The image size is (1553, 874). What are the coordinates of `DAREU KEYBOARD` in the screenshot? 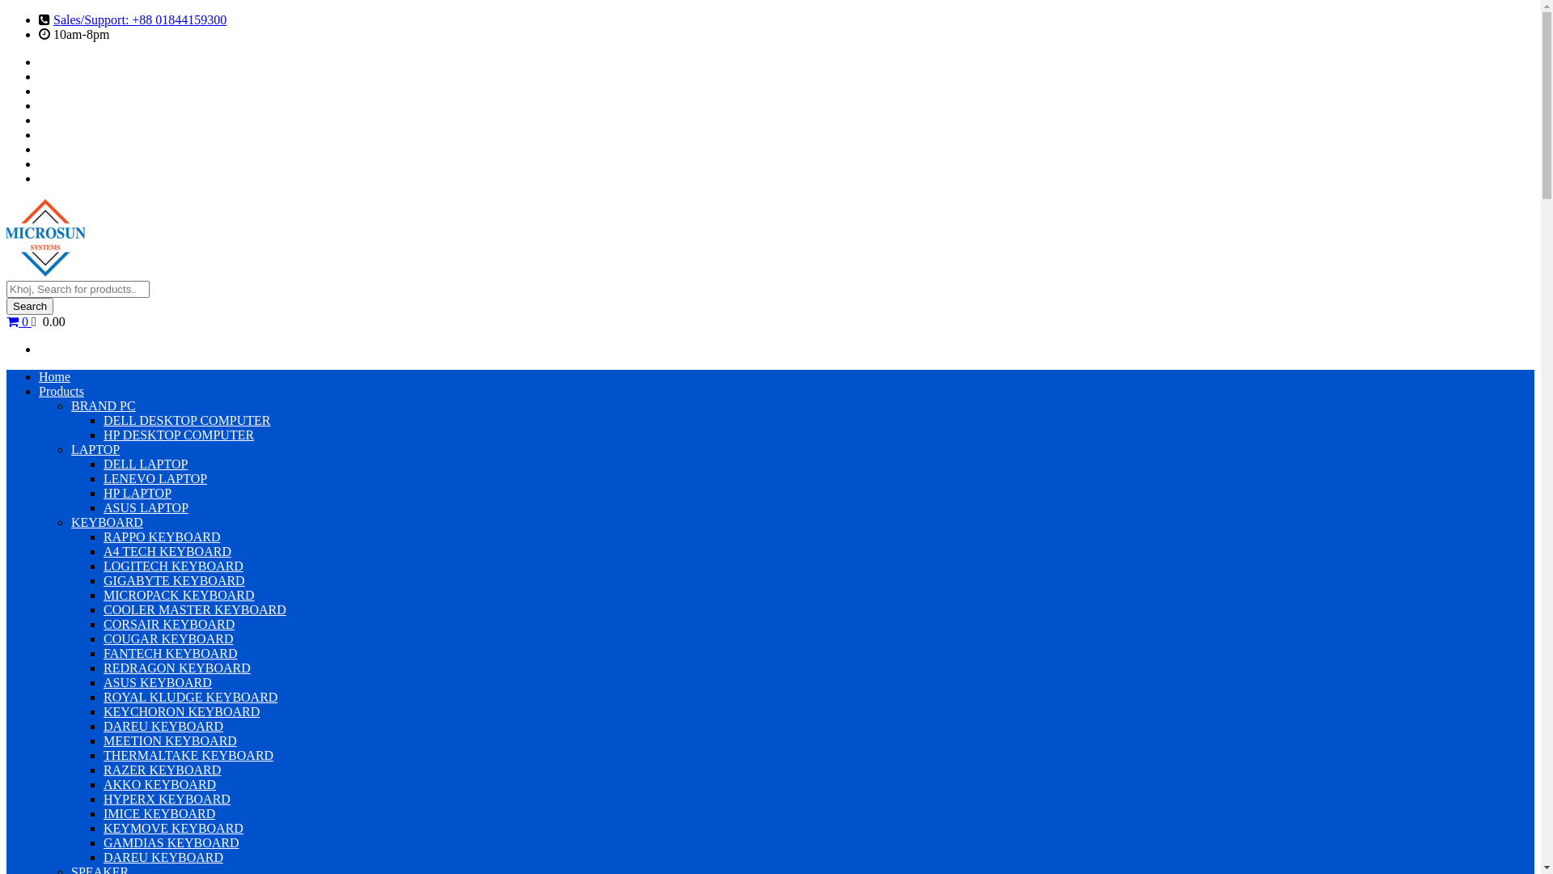 It's located at (163, 858).